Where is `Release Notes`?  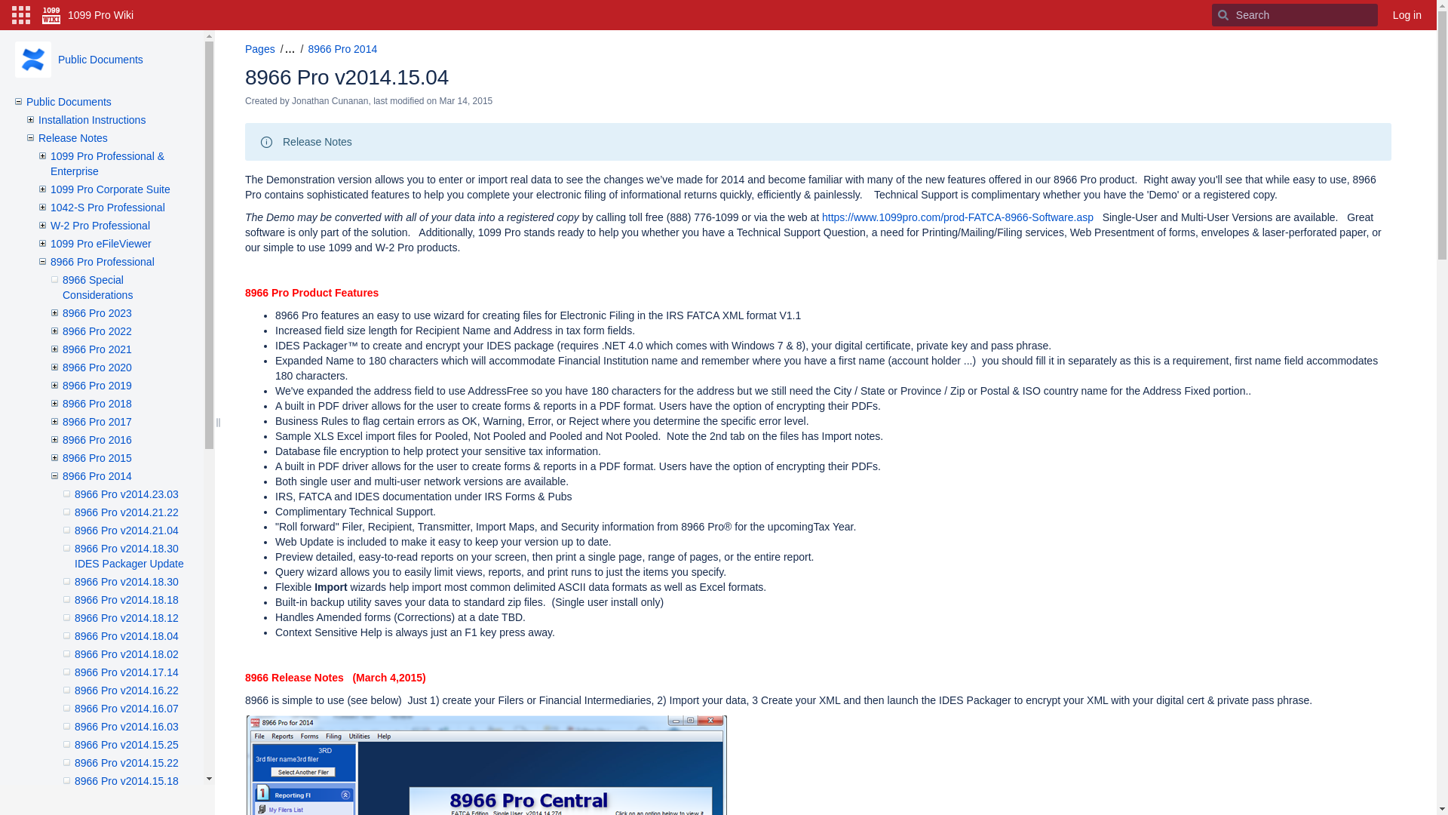 Release Notes is located at coordinates (73, 138).